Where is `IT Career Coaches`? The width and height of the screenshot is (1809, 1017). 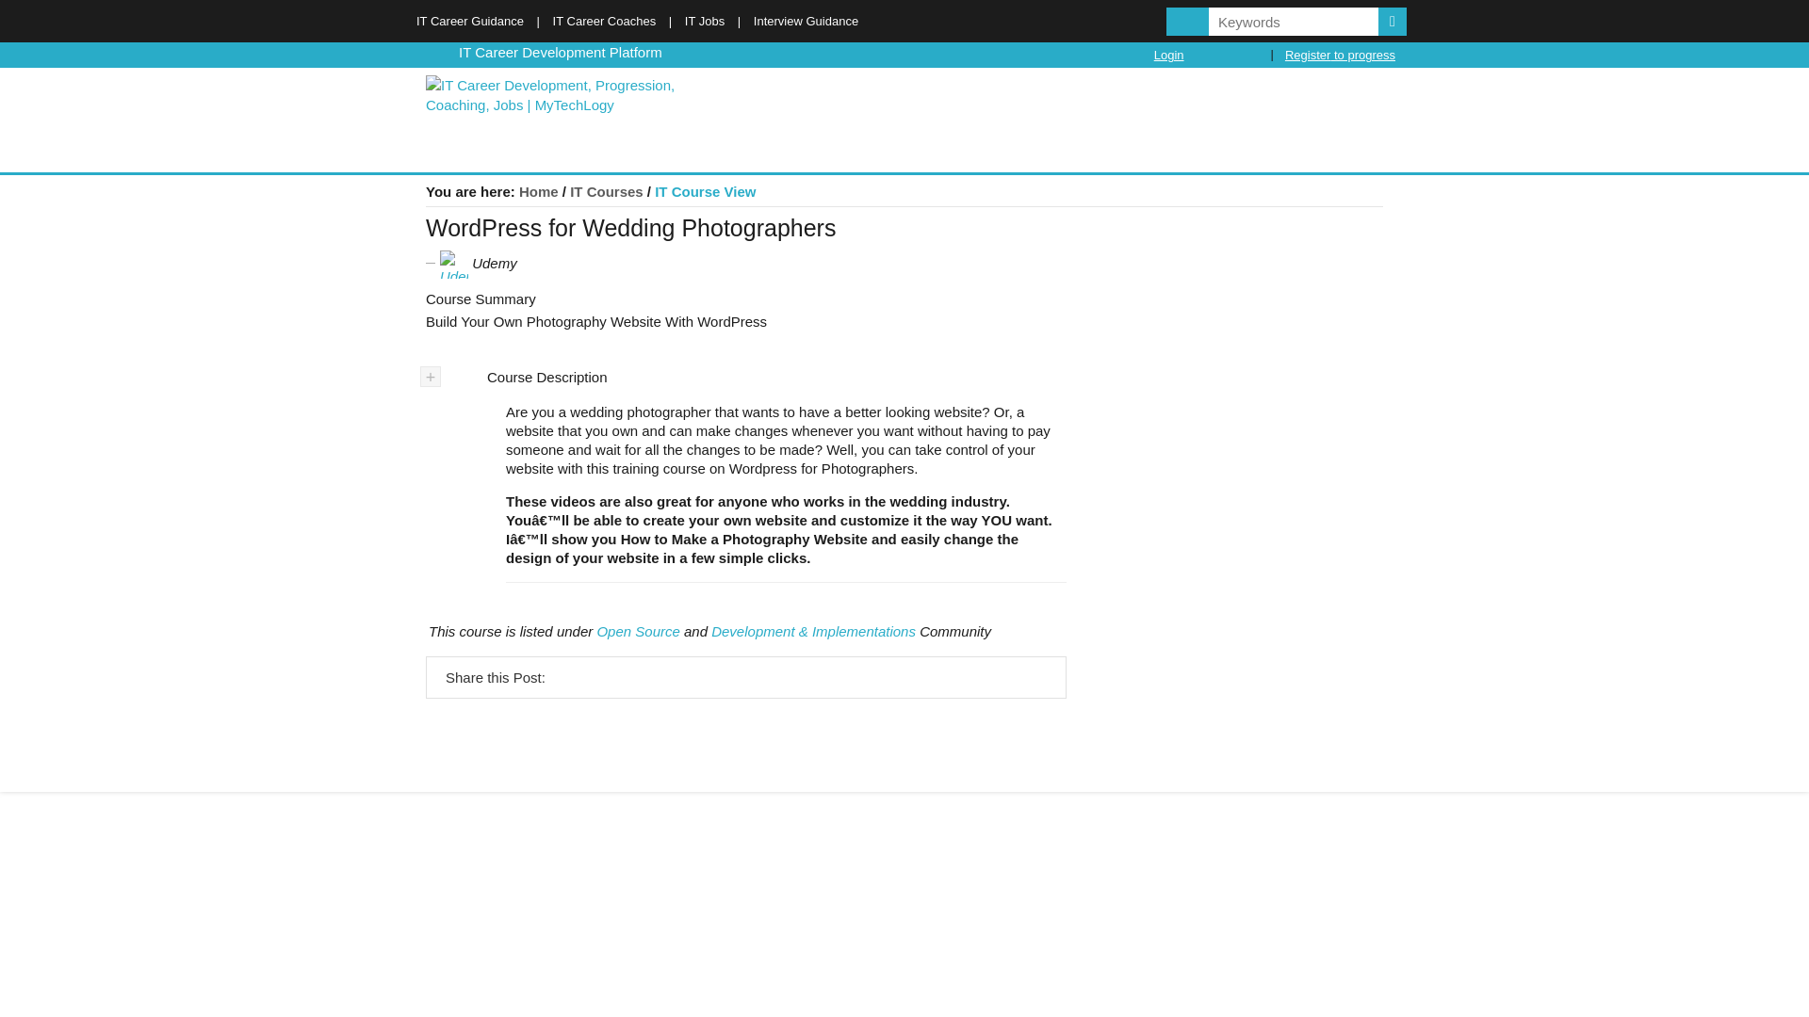 IT Career Coaches is located at coordinates (605, 21).